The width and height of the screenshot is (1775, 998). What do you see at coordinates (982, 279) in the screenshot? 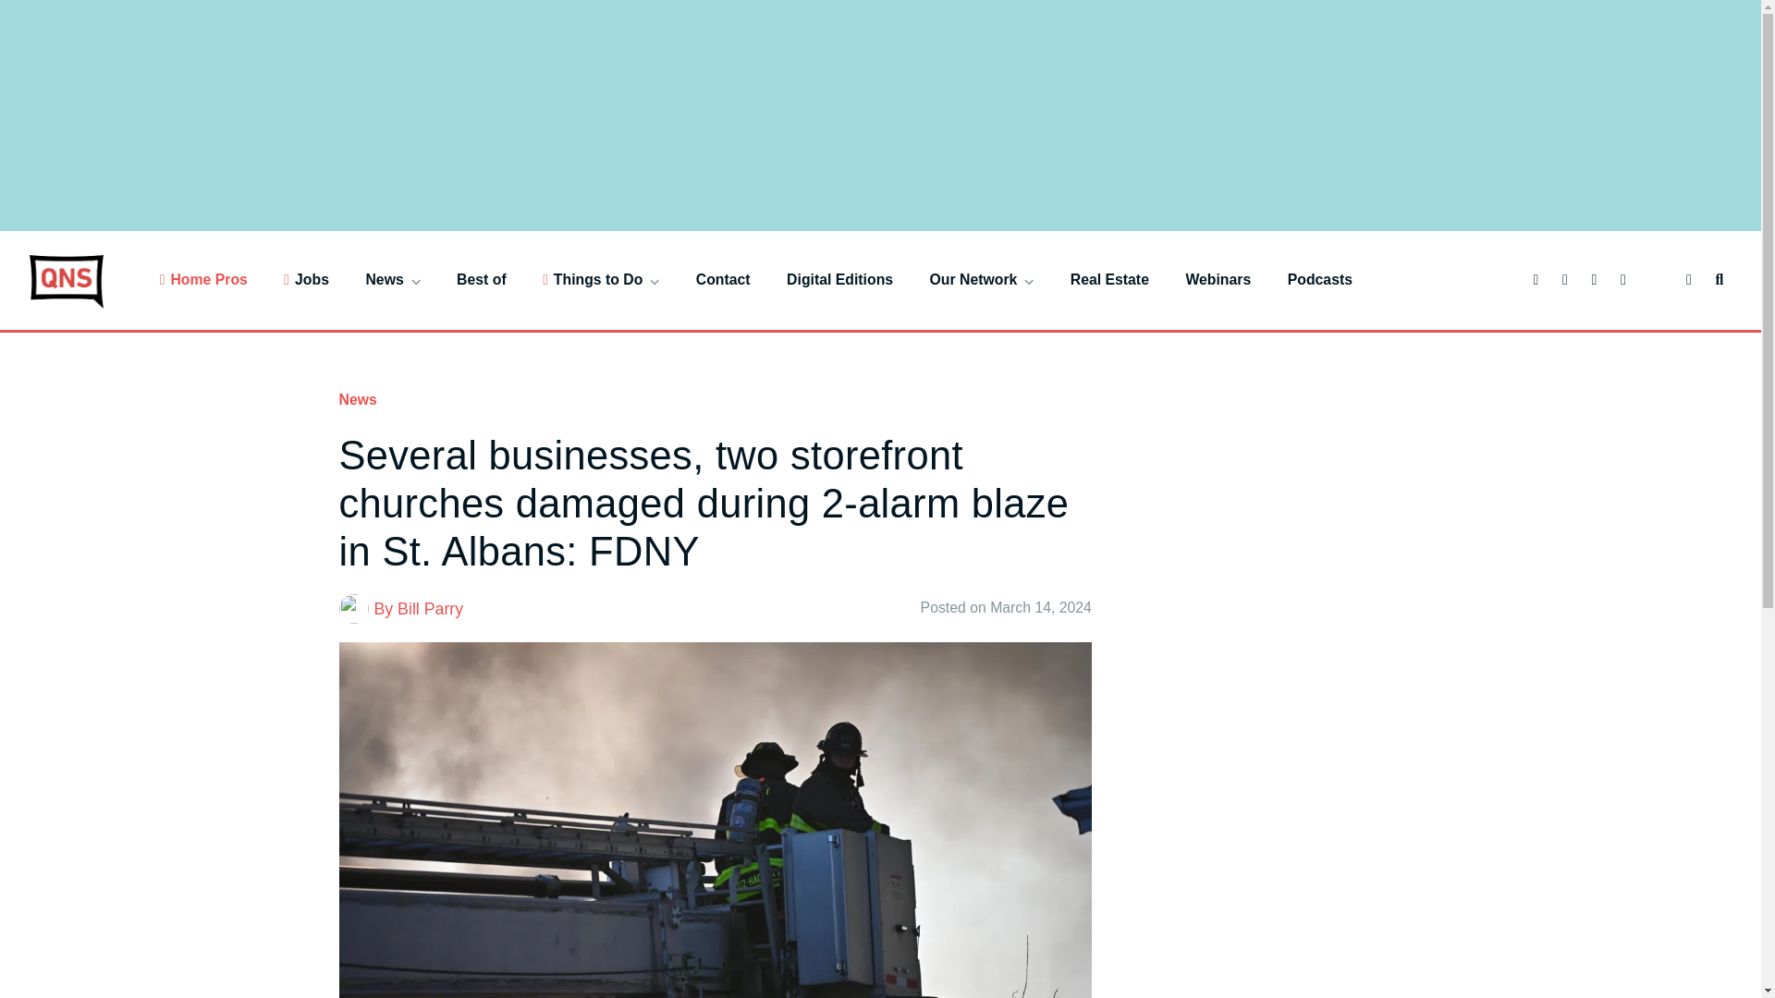
I see `Our Network` at bounding box center [982, 279].